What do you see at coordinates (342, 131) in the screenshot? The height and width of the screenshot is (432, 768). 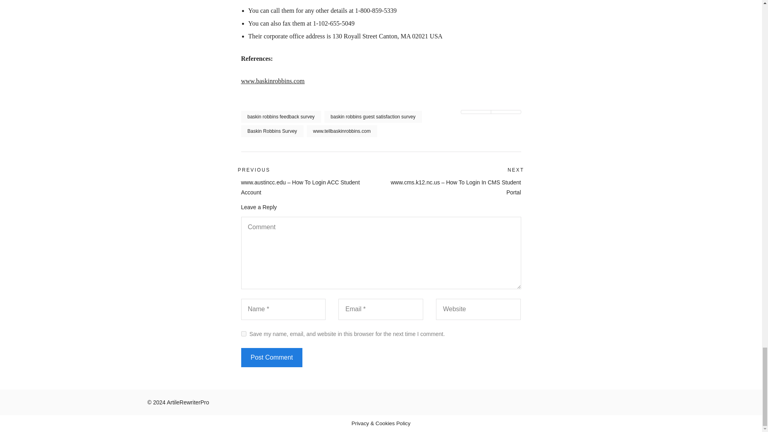 I see `www.tellbaskinrobbins.com` at bounding box center [342, 131].